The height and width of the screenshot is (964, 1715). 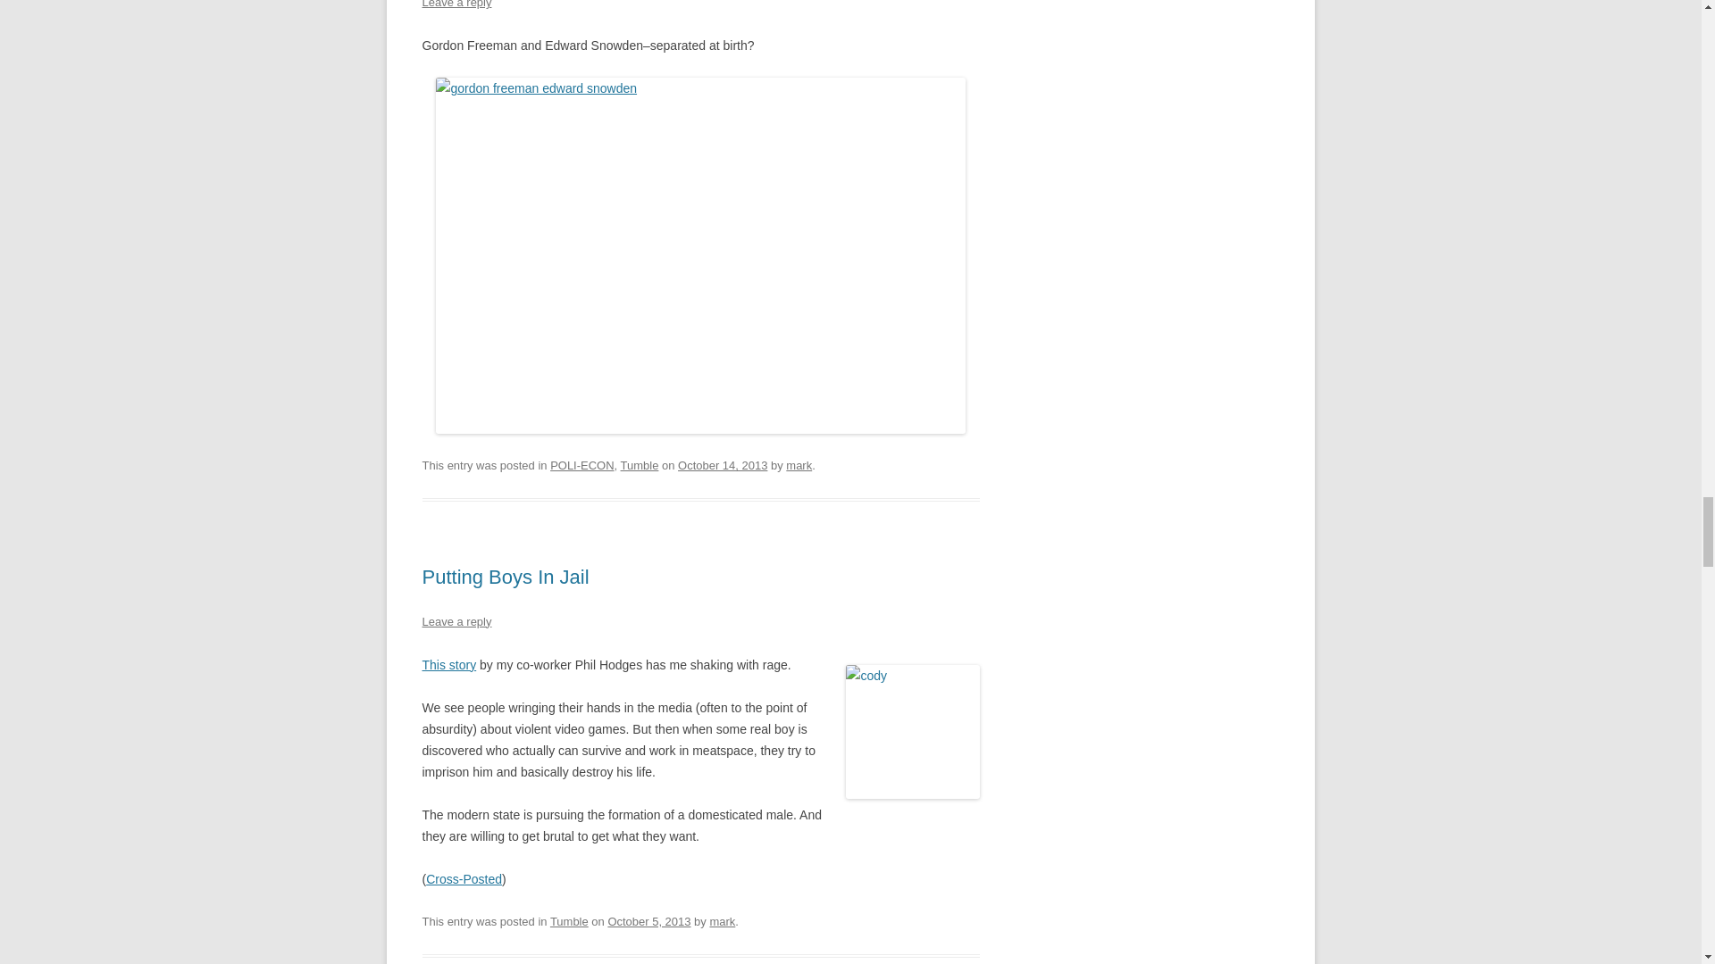 What do you see at coordinates (722, 921) in the screenshot?
I see `View all posts by mark` at bounding box center [722, 921].